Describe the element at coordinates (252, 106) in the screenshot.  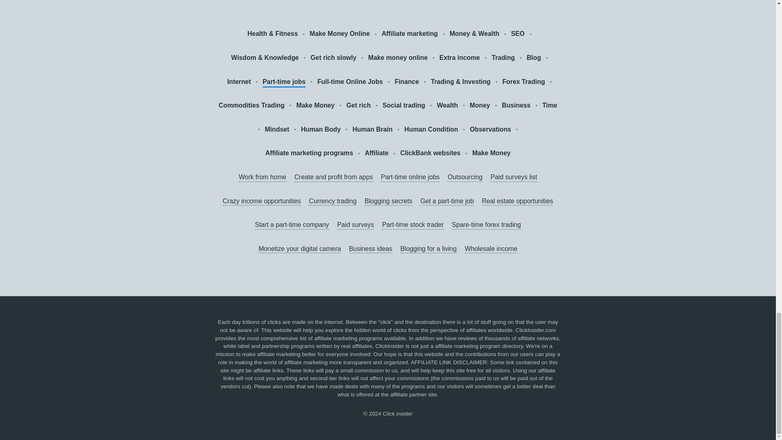
I see `Commodities Trading` at that location.